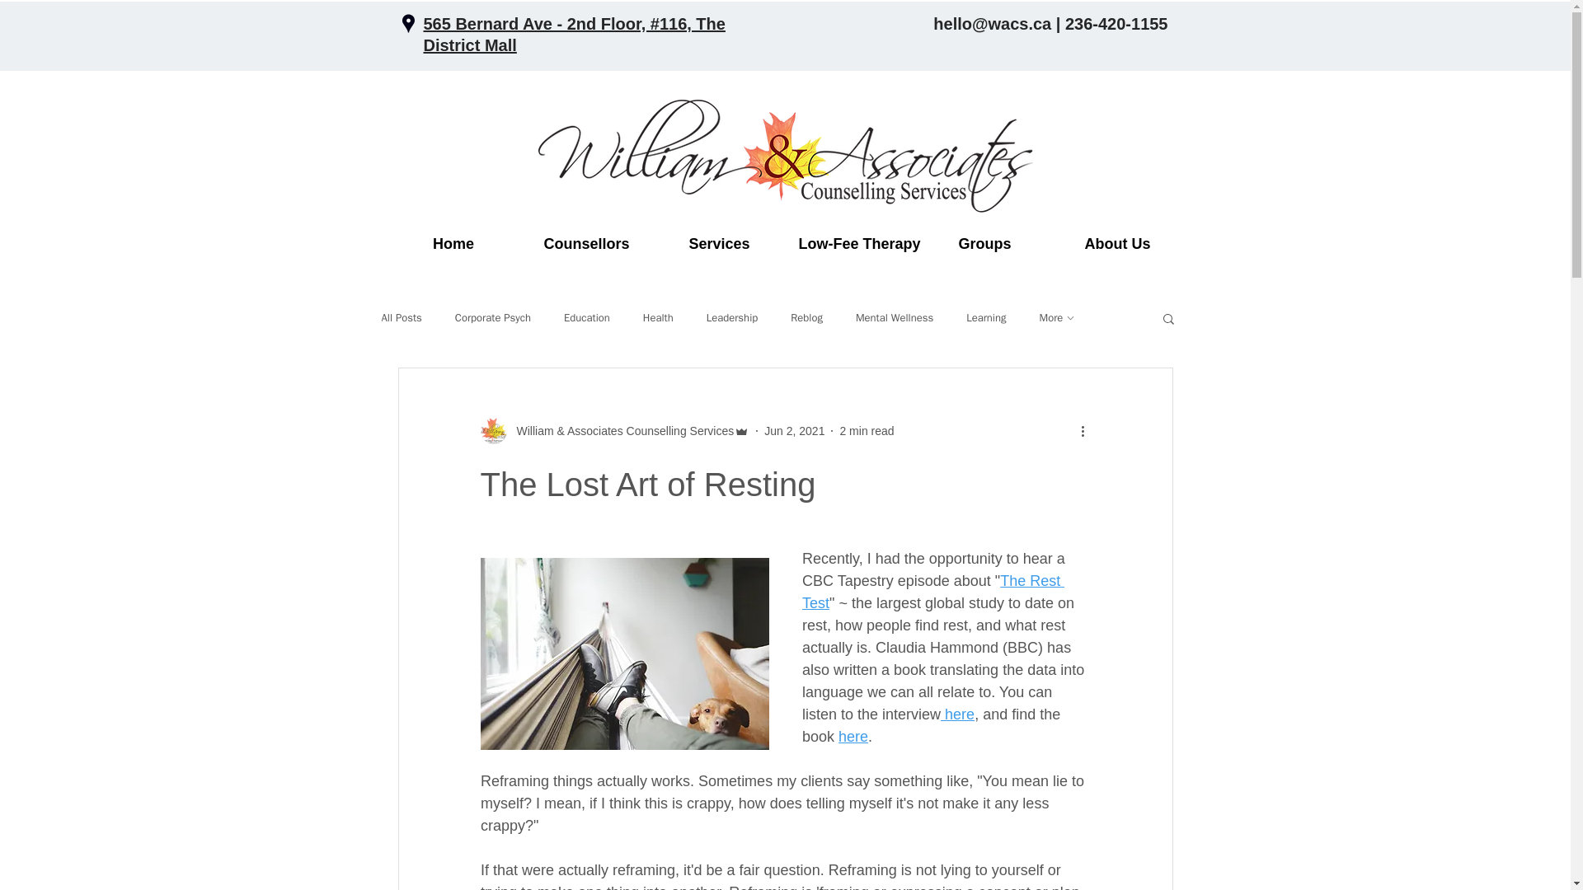  I want to click on Corporate Psych, so click(493, 318).